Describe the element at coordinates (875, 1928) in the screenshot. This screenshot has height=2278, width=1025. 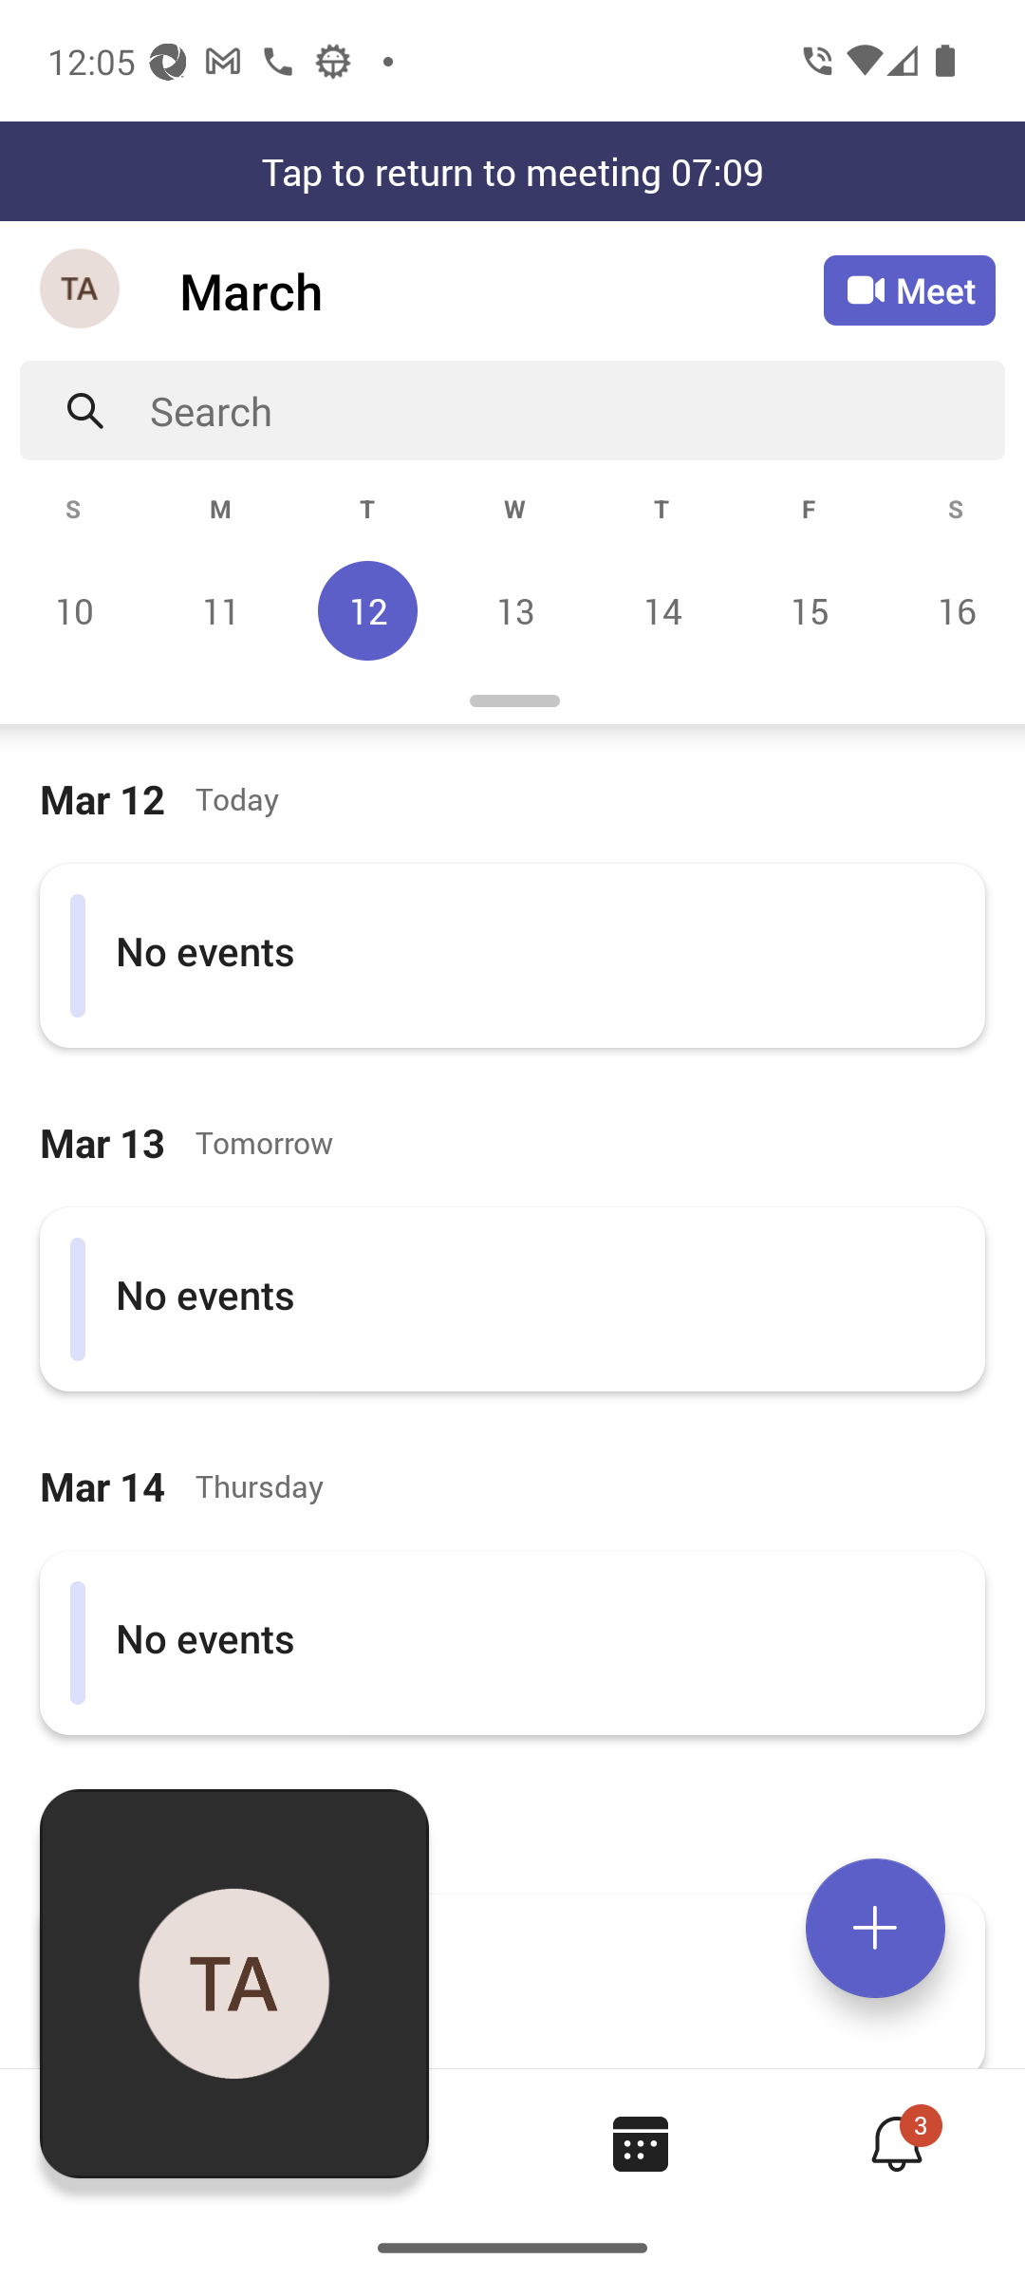
I see `Expand meetings menu` at that location.